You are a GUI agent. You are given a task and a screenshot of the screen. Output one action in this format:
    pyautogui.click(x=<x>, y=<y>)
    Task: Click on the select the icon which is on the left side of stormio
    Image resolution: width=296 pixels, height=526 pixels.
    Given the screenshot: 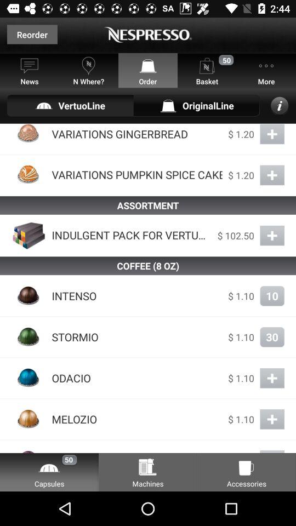 What is the action you would take?
    pyautogui.click(x=29, y=337)
    